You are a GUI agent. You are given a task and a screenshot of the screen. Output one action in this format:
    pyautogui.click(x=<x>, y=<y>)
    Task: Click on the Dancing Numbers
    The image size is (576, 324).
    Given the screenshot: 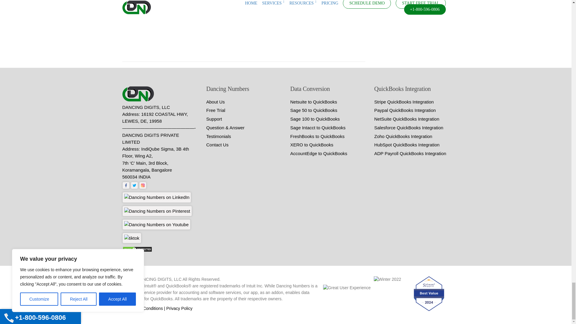 What is the action you would take?
    pyautogui.click(x=139, y=94)
    